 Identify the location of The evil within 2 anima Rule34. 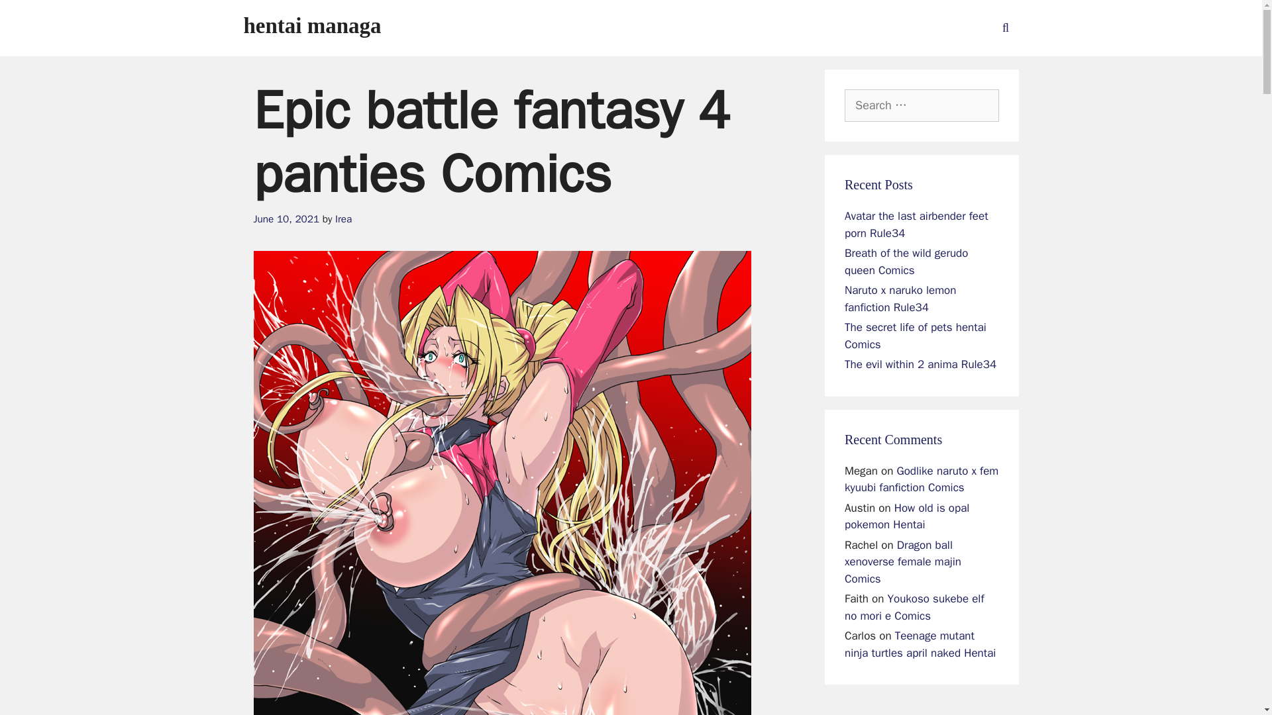
(920, 364).